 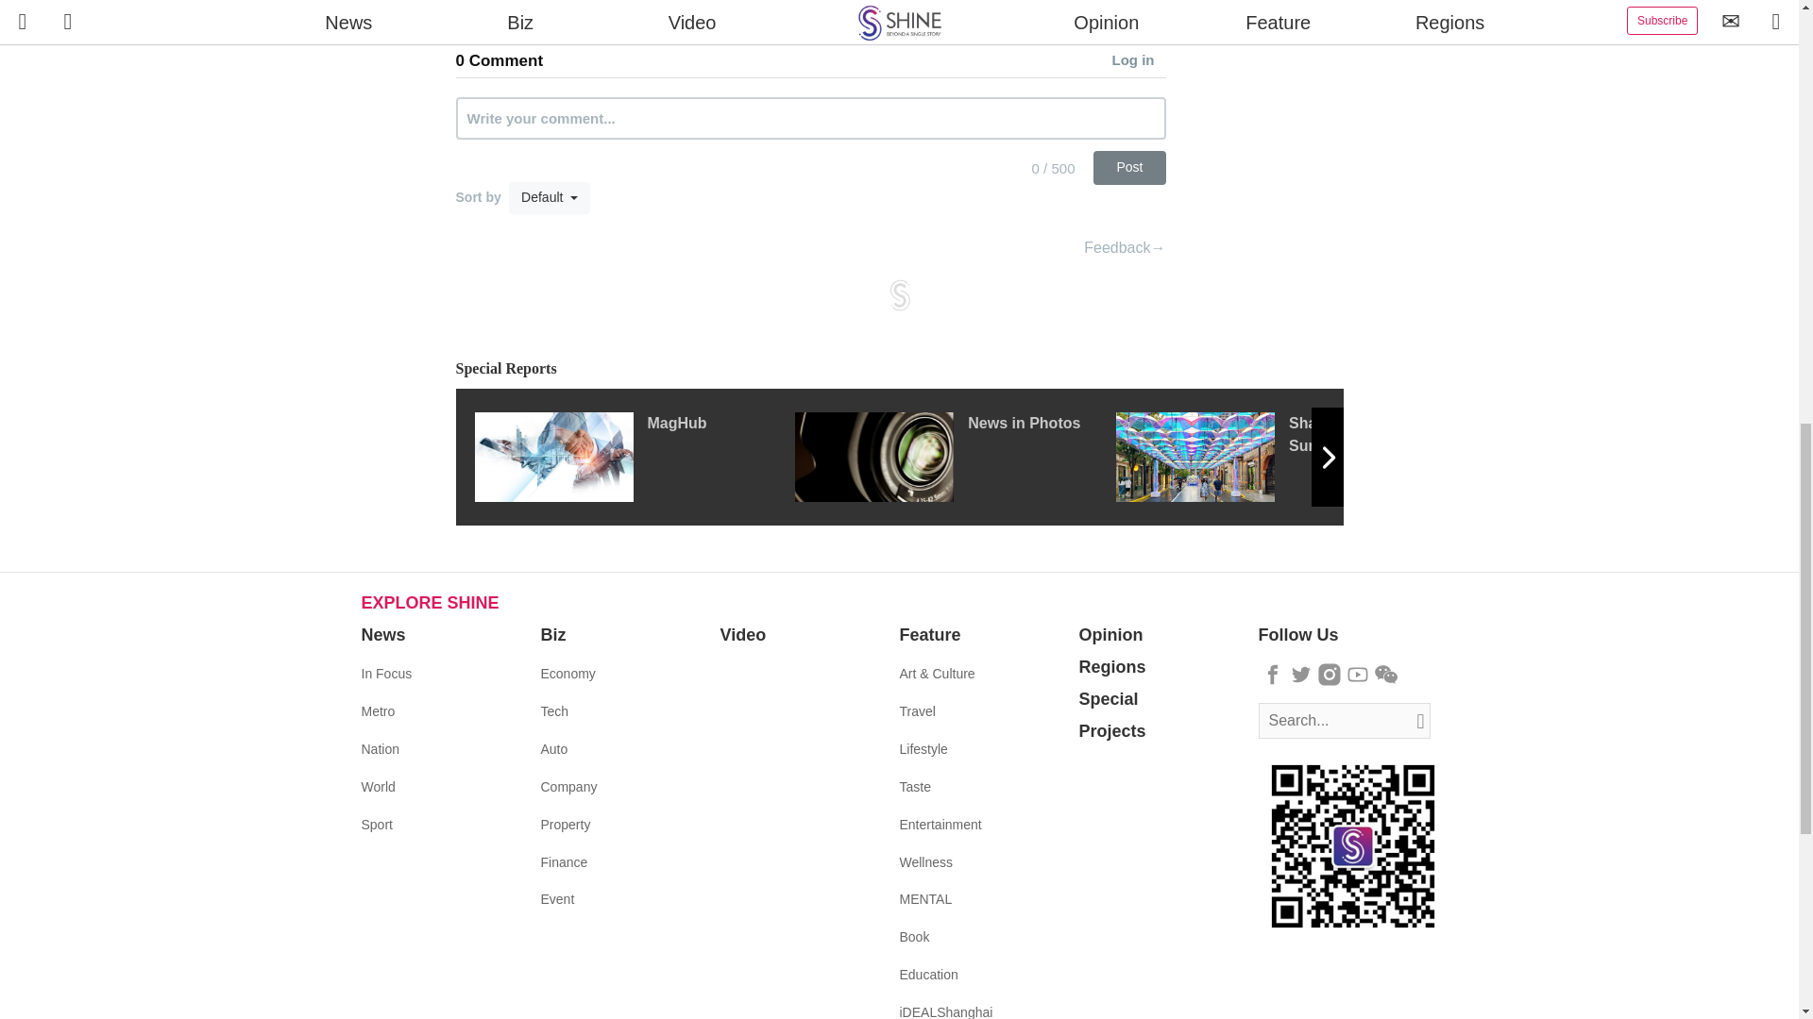 I want to click on Follow us on Instagram, so click(x=1330, y=674).